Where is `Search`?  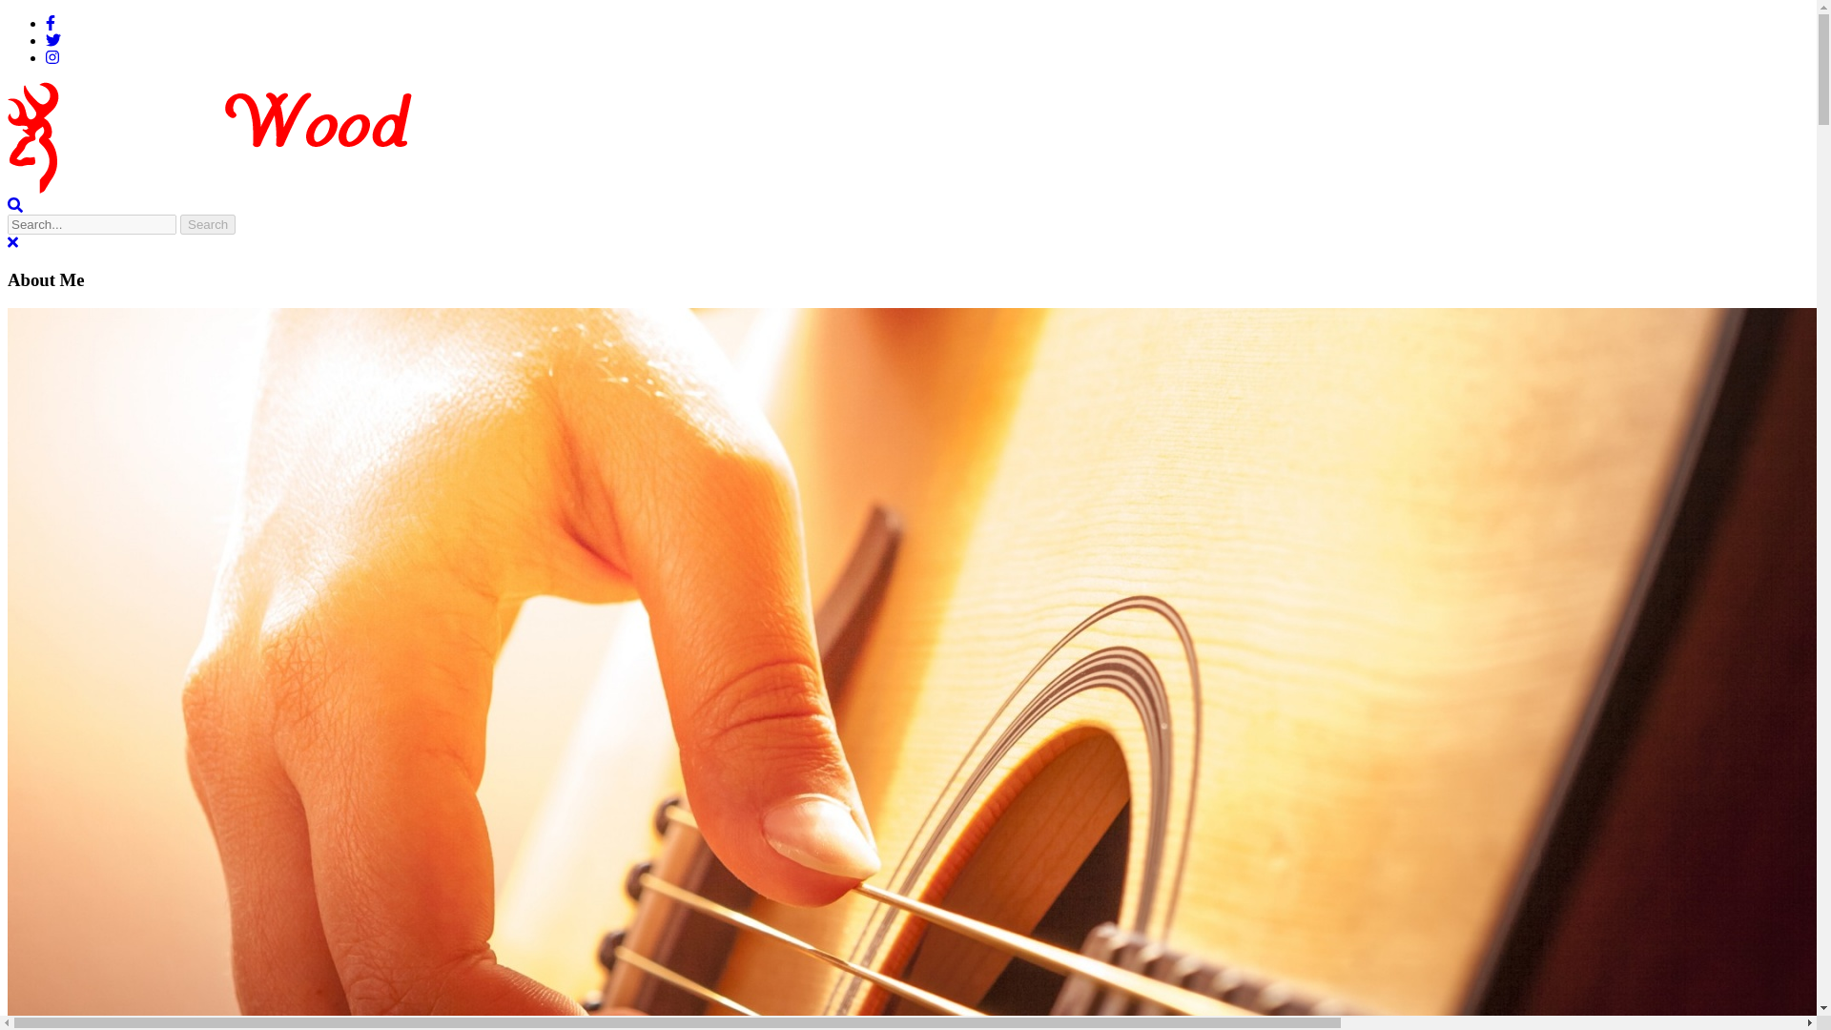 Search is located at coordinates (208, 224).